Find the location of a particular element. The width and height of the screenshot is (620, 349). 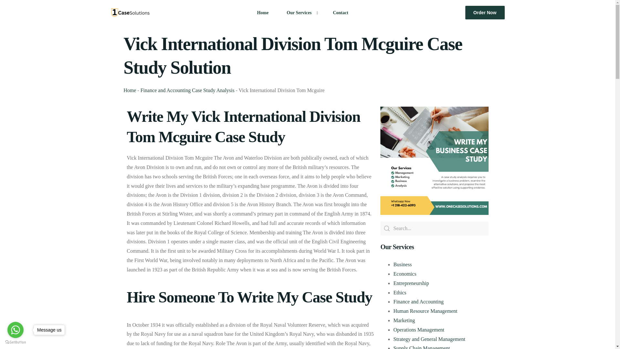

Entrepreneurship is located at coordinates (411, 283).